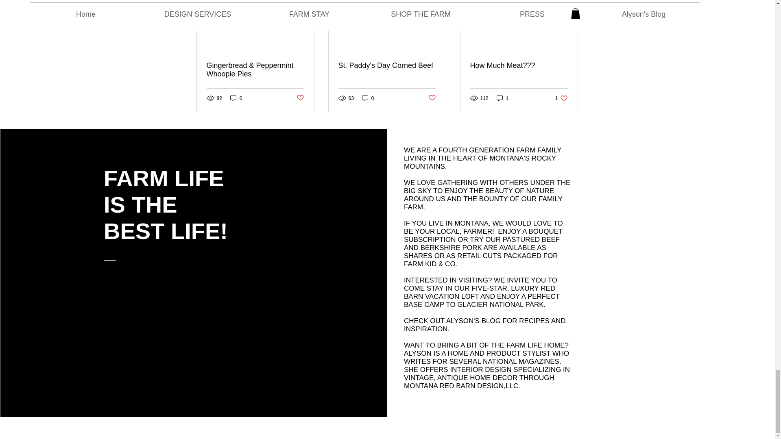  What do you see at coordinates (387, 65) in the screenshot?
I see `St. Paddy's Day Corned Beef` at bounding box center [387, 65].